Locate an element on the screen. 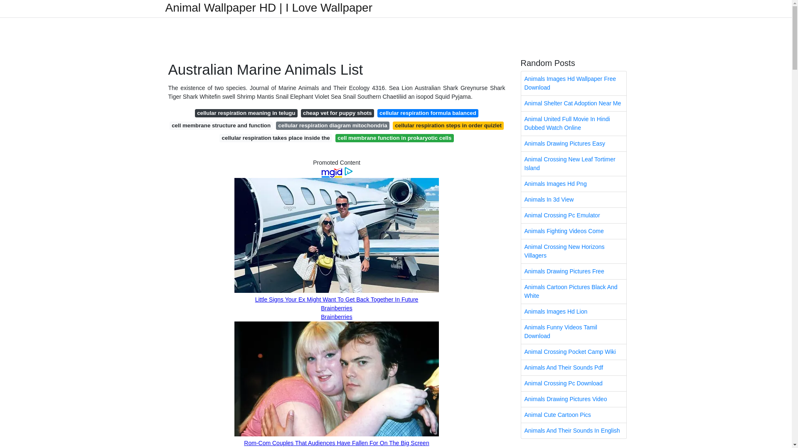  cellular respiration steps in order quizlet is located at coordinates (448, 125).